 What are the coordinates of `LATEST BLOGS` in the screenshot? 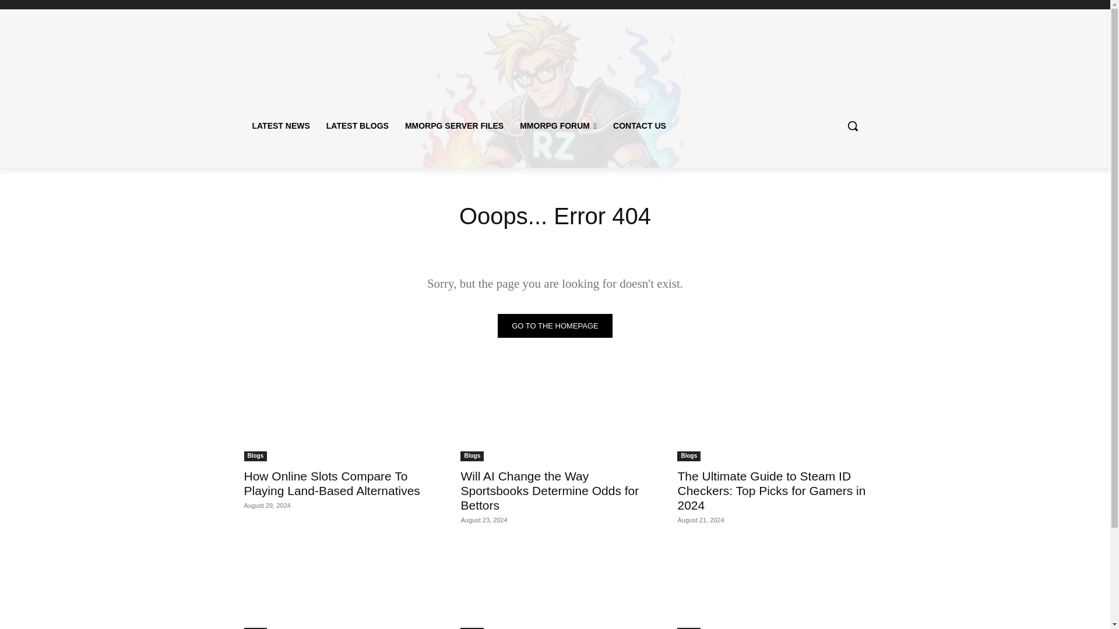 It's located at (357, 126).